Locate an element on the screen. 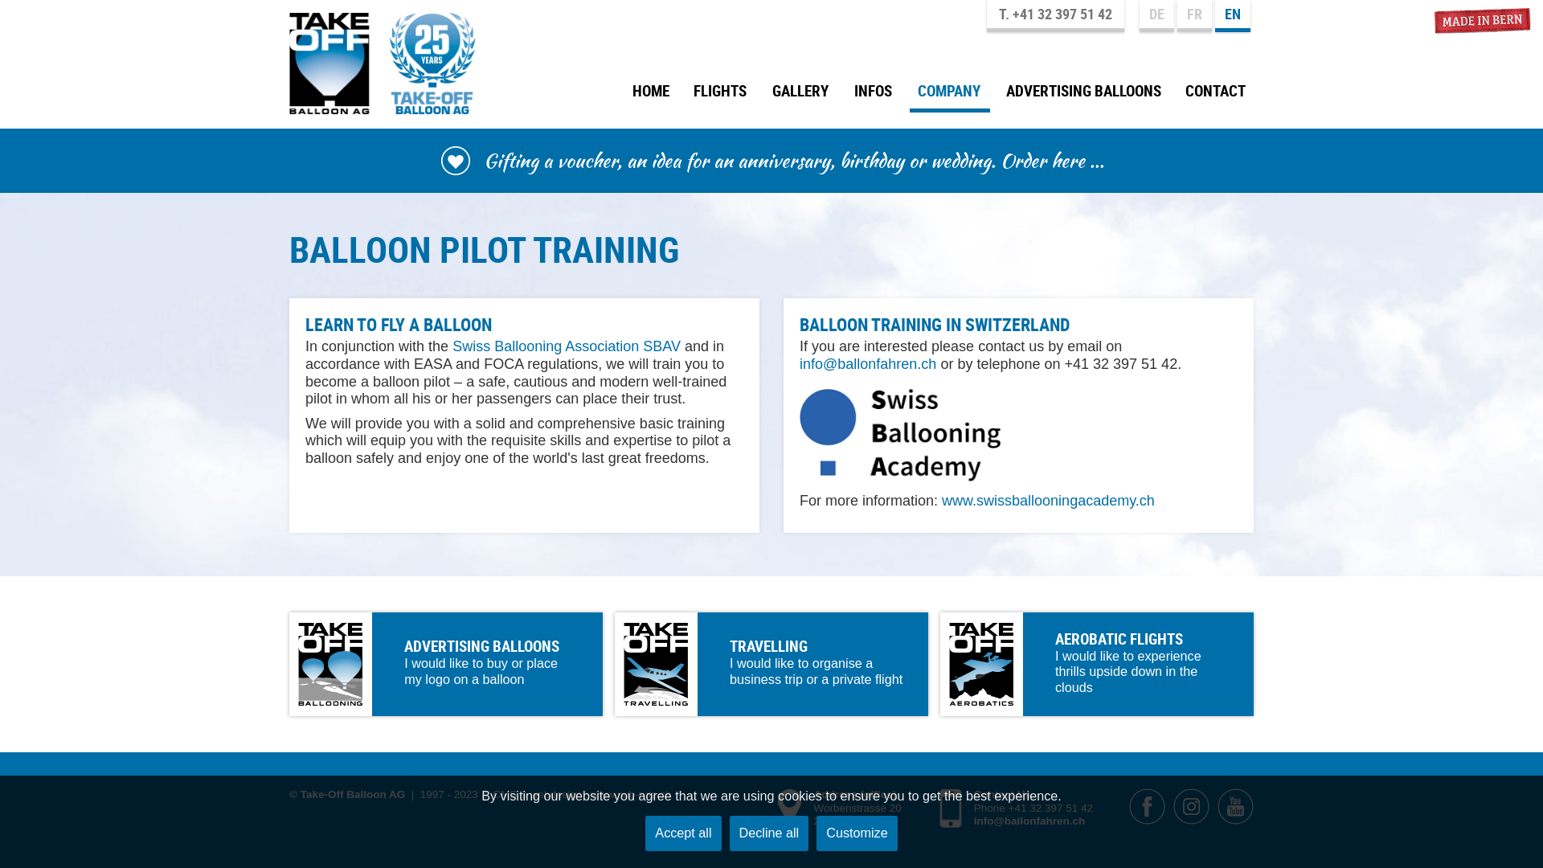 This screenshot has height=868, width=1543. ADVERTISING BALLOONS is located at coordinates (482, 646).